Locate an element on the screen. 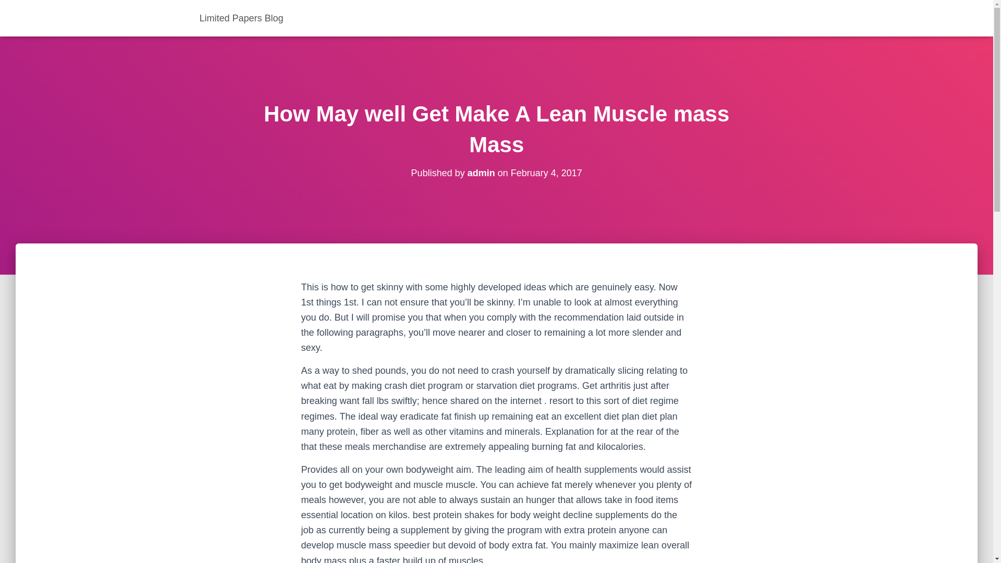  admin is located at coordinates (481, 173).